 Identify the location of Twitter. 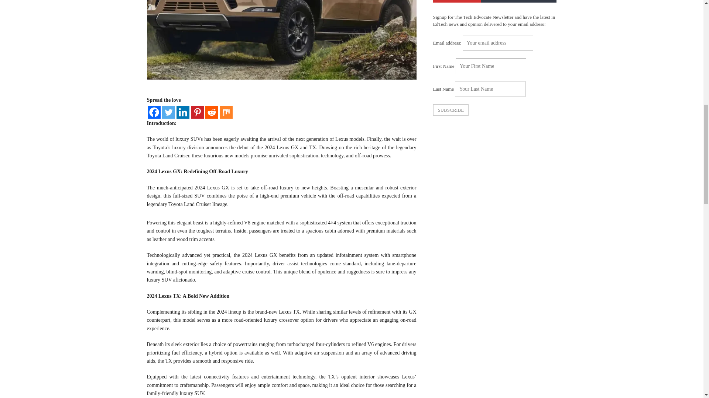
(168, 112).